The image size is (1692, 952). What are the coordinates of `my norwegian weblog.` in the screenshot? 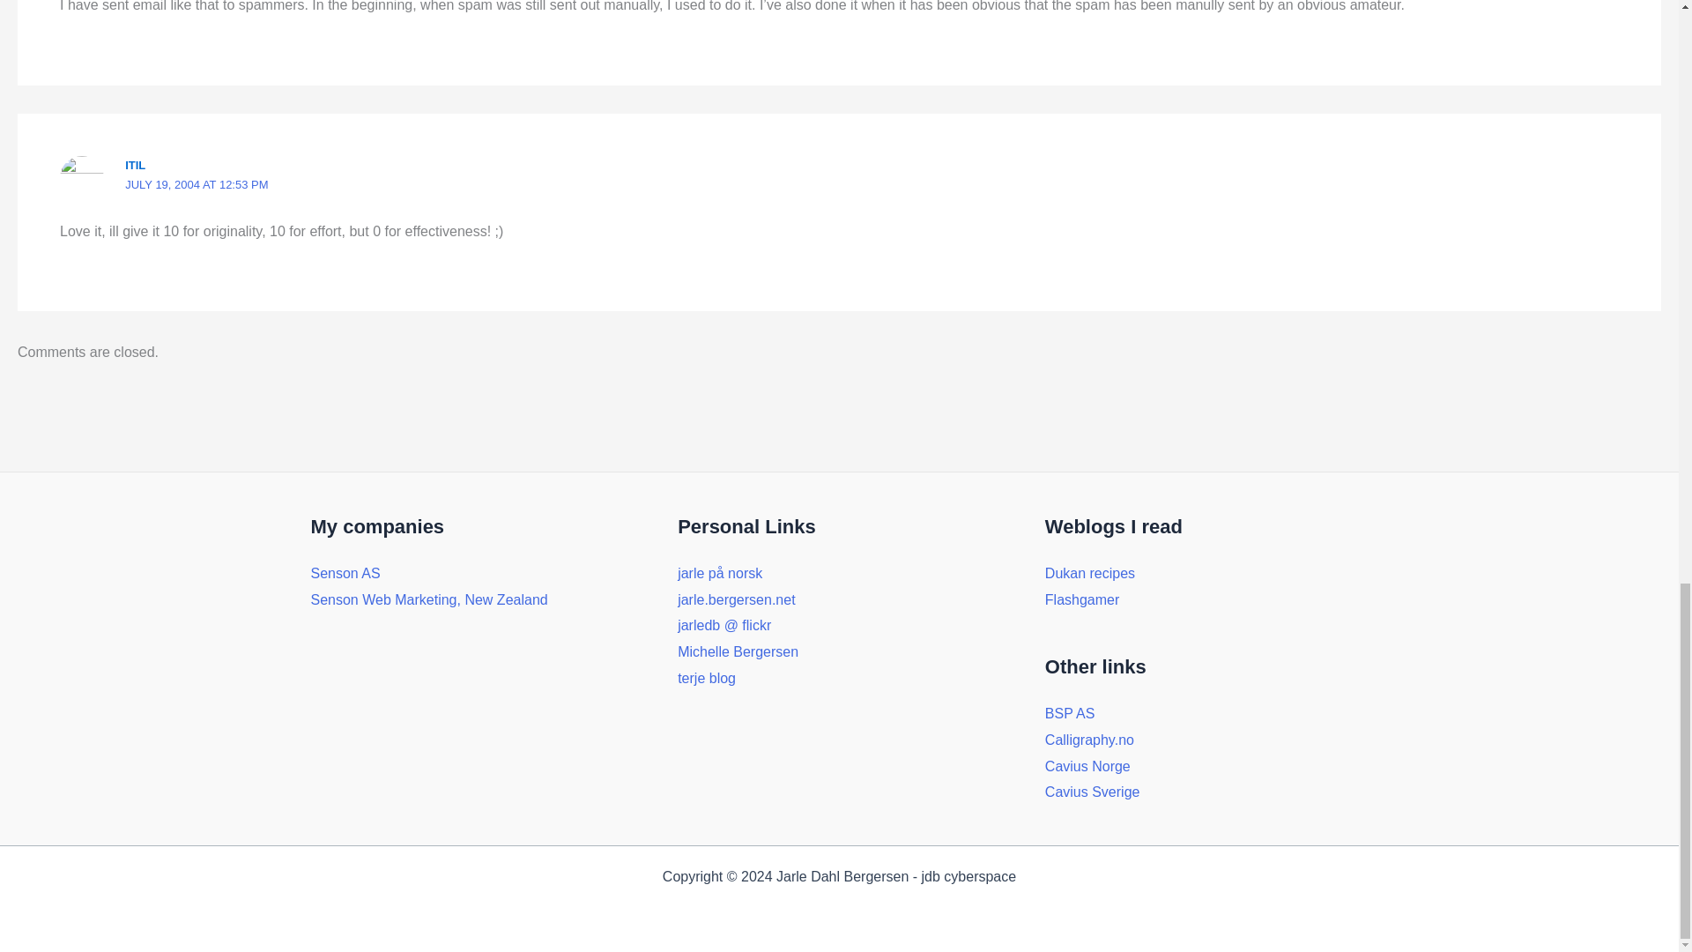 It's located at (720, 573).